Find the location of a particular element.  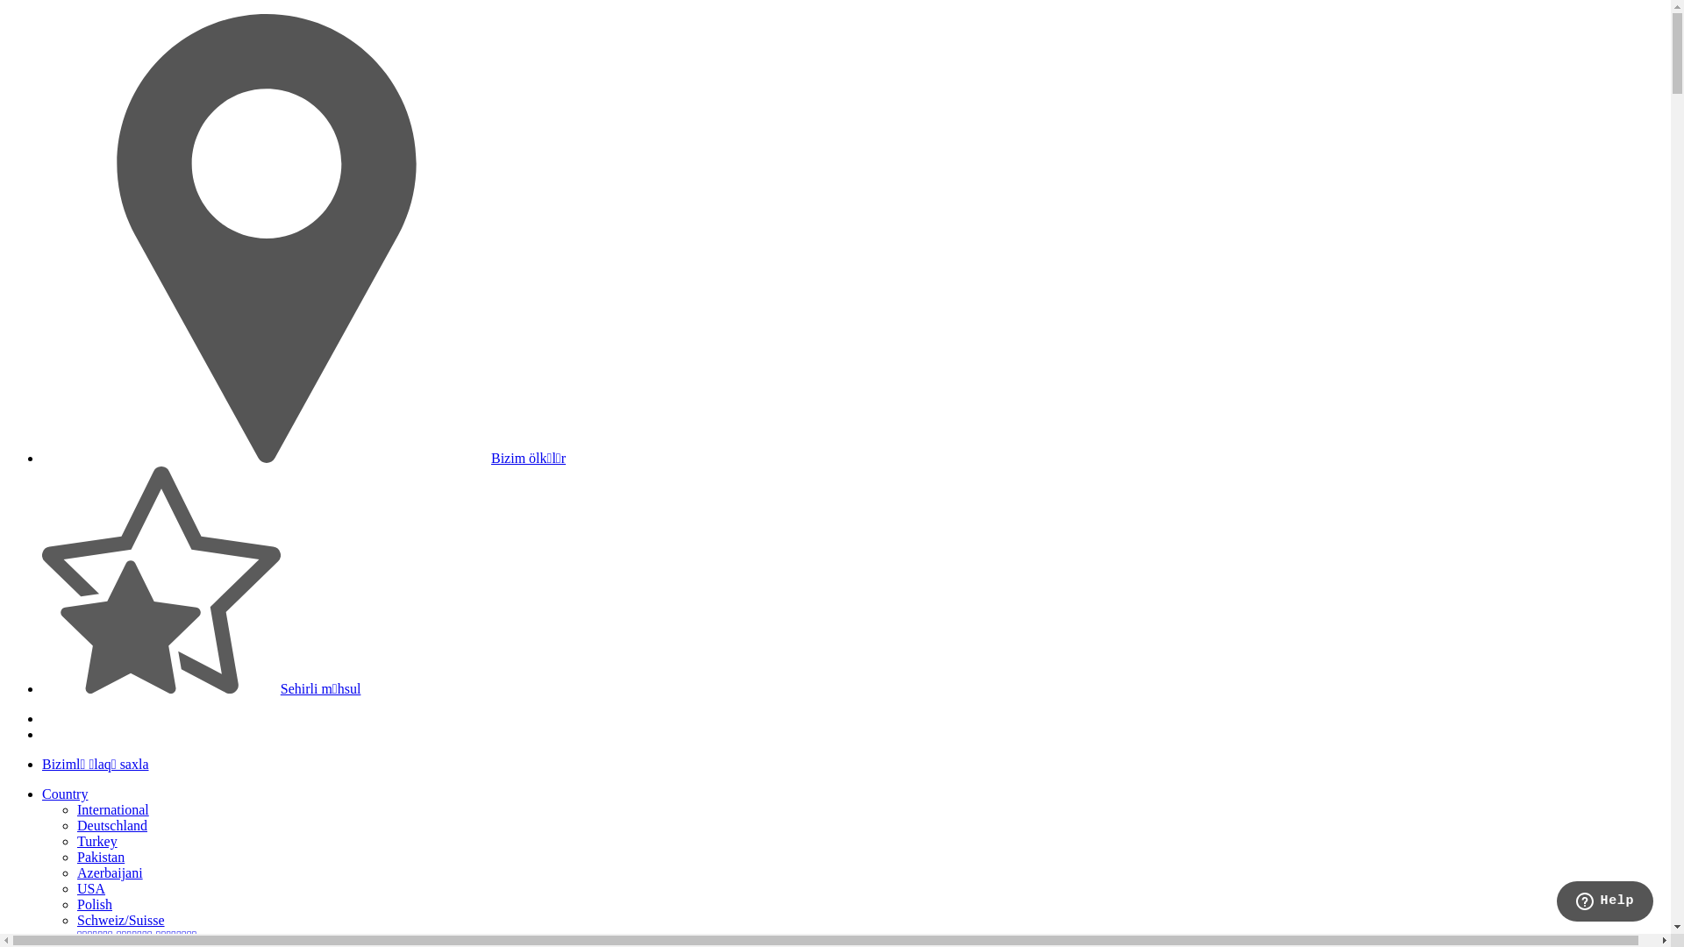

Turkey is located at coordinates (97, 842).